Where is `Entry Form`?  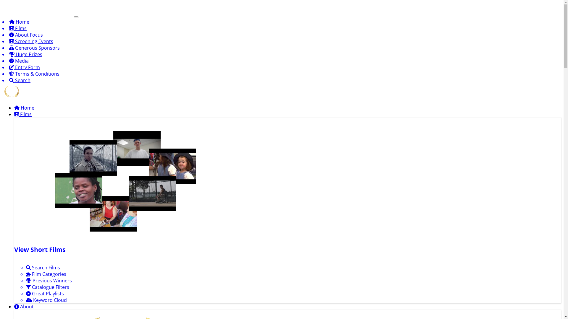
Entry Form is located at coordinates (282, 67).